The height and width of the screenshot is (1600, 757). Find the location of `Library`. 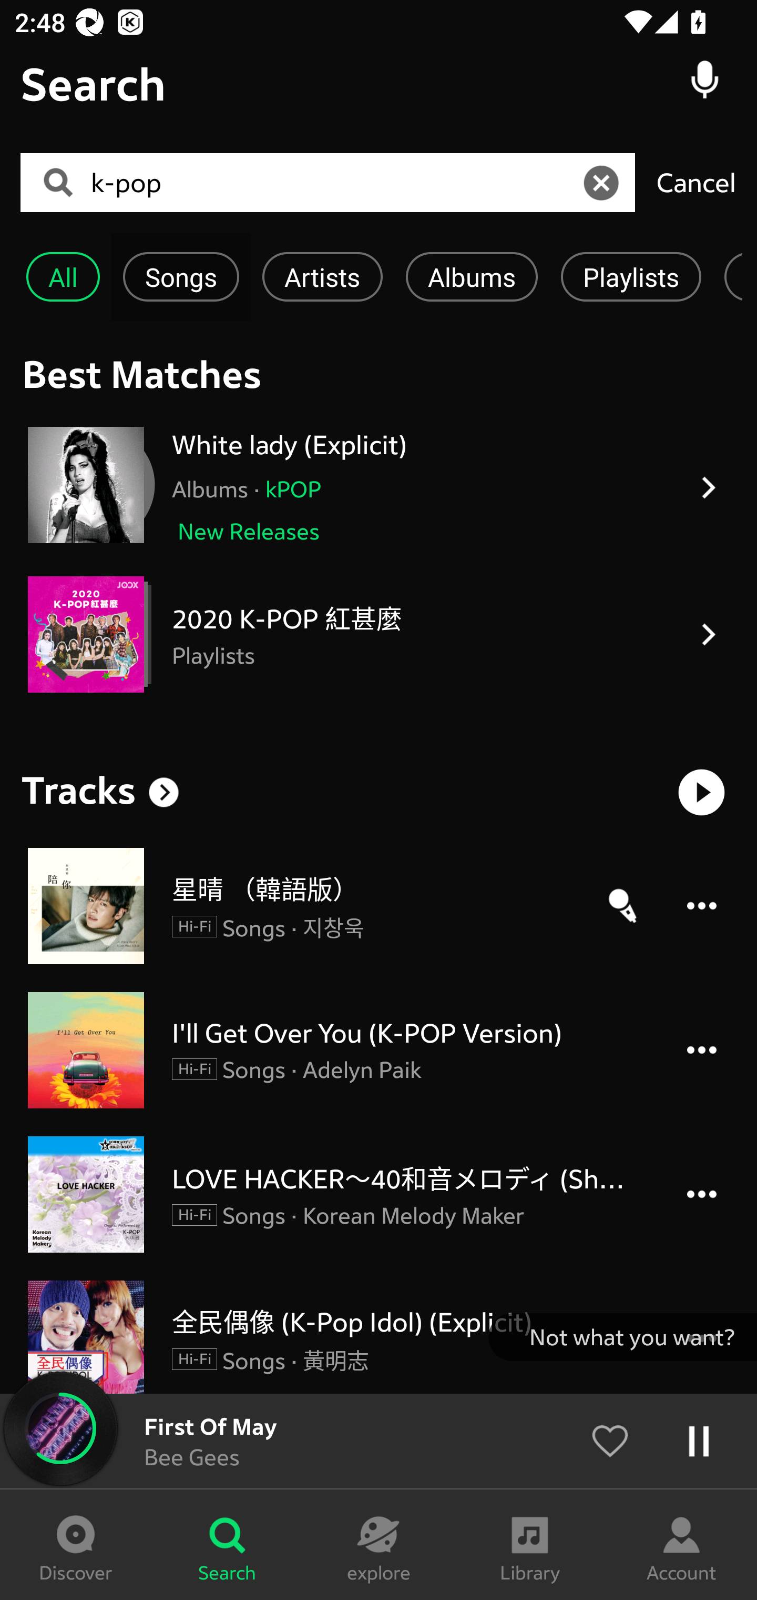

Library is located at coordinates (530, 1545).